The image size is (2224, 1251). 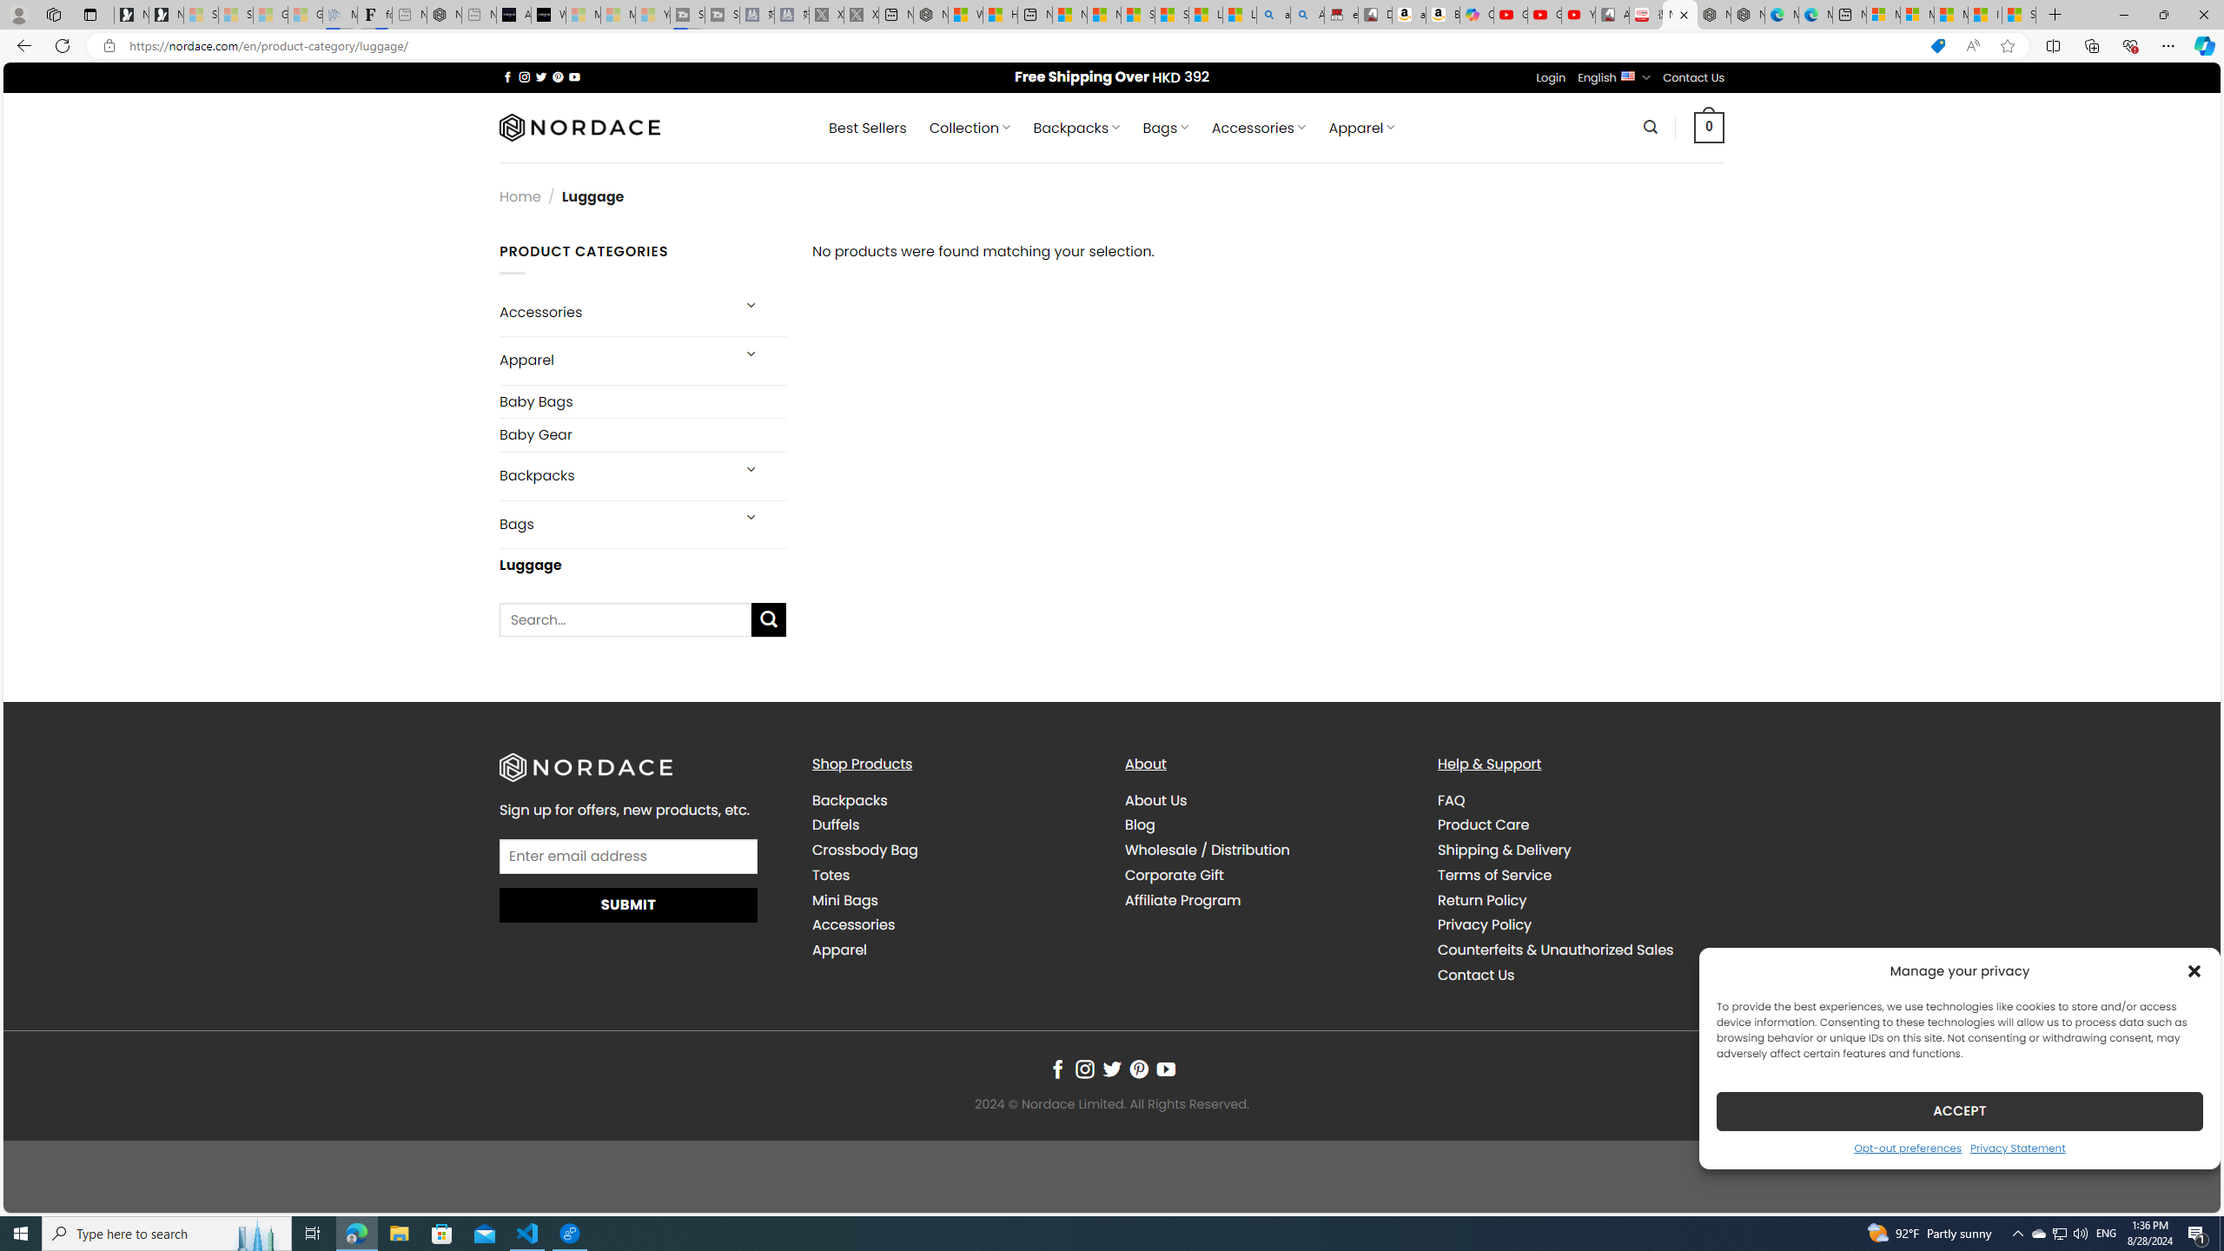 What do you see at coordinates (1451, 799) in the screenshot?
I see `FAQ` at bounding box center [1451, 799].